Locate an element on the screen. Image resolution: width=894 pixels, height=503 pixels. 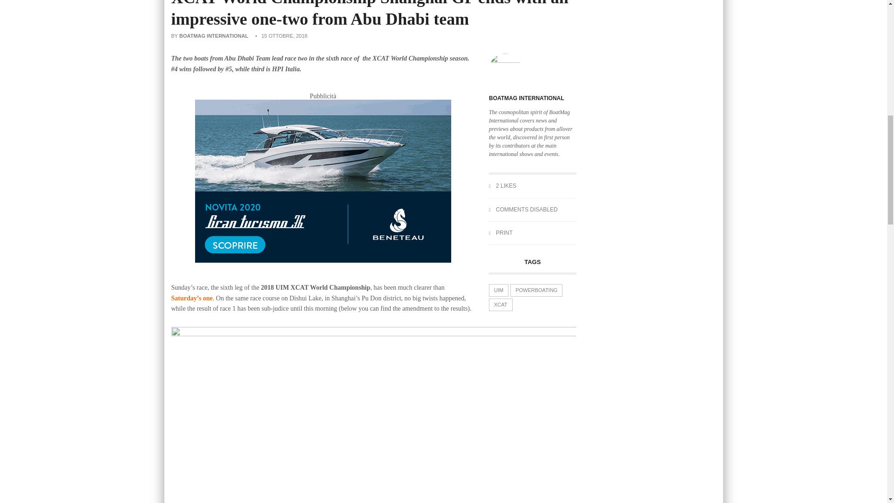
POWERBOATING is located at coordinates (536, 291).